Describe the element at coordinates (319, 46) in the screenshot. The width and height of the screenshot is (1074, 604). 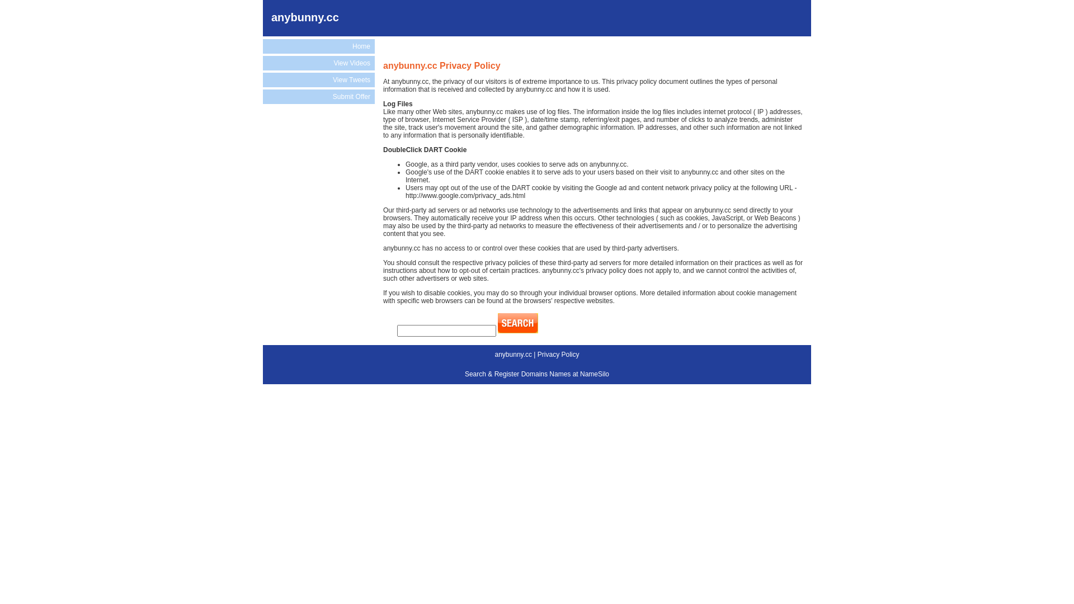
I see `Home` at that location.